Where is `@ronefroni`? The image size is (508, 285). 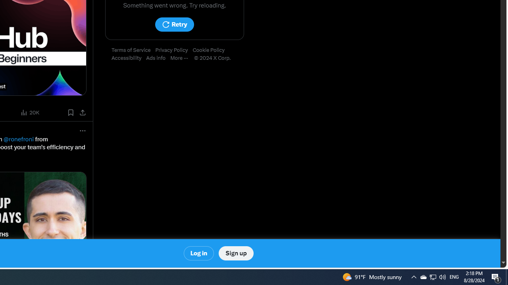
@ronefroni is located at coordinates (18, 139).